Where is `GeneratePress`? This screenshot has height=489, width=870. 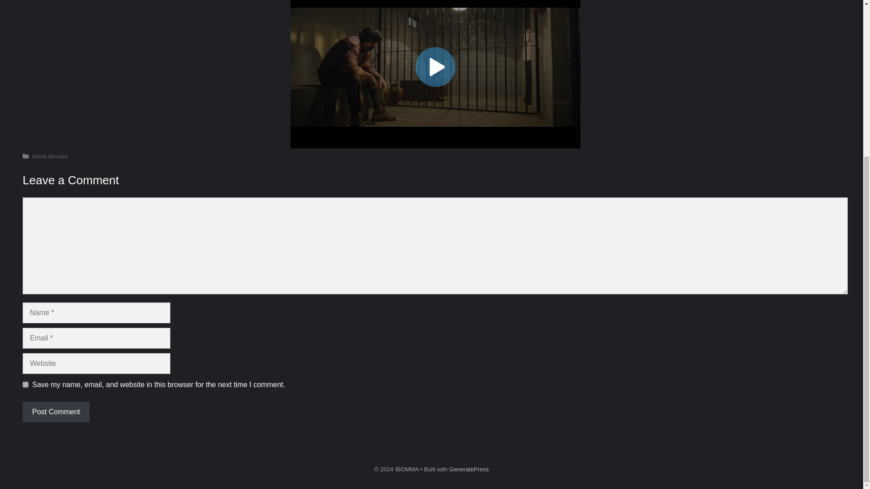 GeneratePress is located at coordinates (469, 469).